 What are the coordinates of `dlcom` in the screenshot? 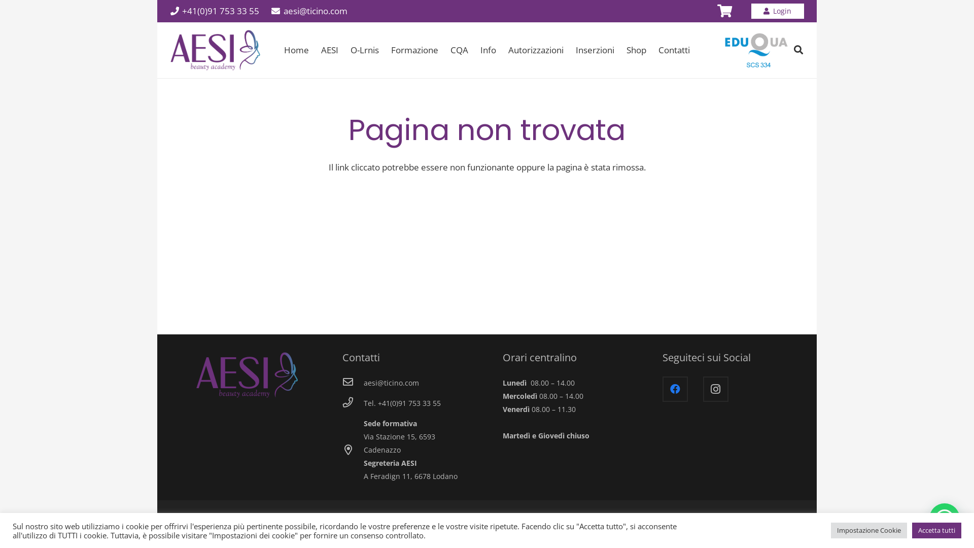 It's located at (219, 524).